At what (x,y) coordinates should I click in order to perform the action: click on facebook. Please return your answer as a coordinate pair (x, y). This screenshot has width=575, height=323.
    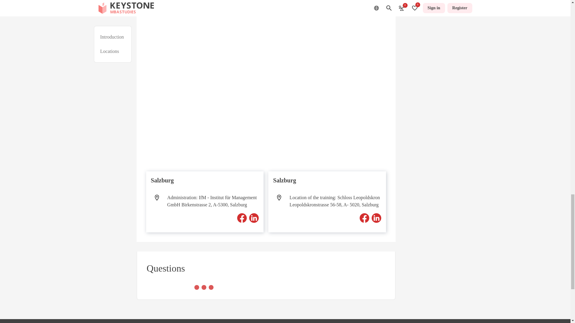
    Looking at the image, I should click on (364, 218).